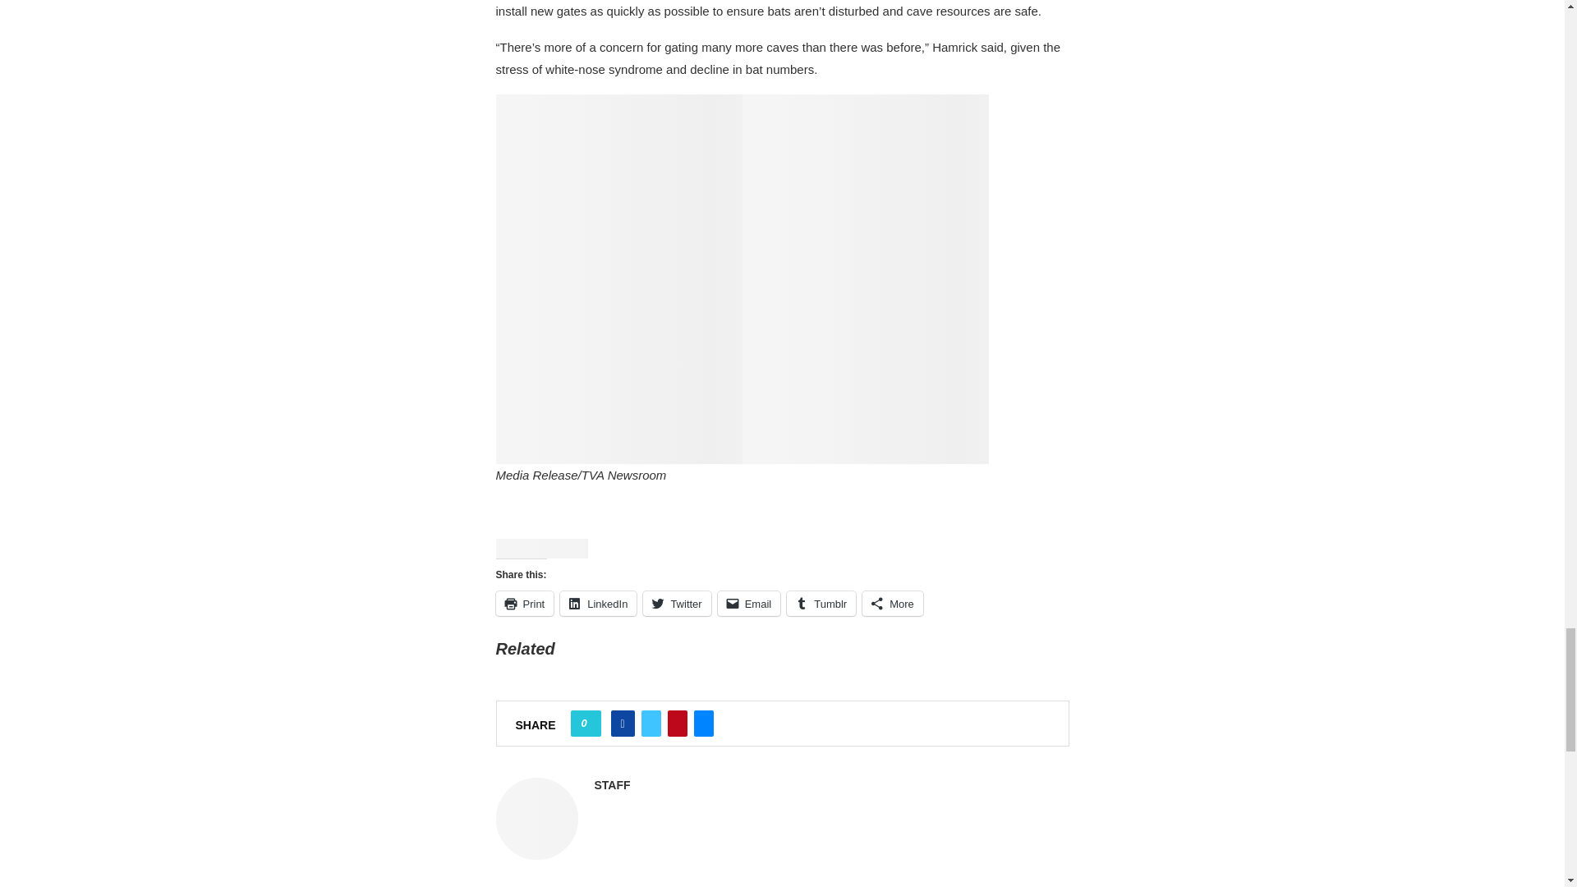 This screenshot has width=1577, height=887. Describe the element at coordinates (821, 603) in the screenshot. I see `Tumblr` at that location.